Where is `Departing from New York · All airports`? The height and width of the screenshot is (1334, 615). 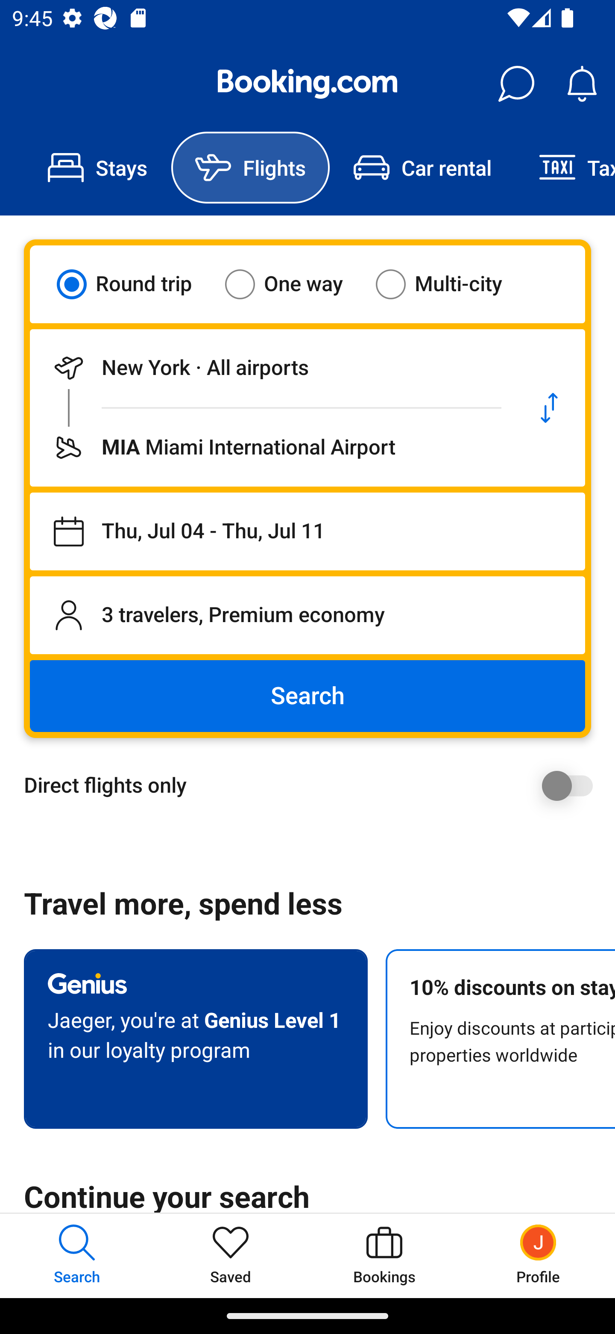
Departing from New York · All airports is located at coordinates (272, 368).